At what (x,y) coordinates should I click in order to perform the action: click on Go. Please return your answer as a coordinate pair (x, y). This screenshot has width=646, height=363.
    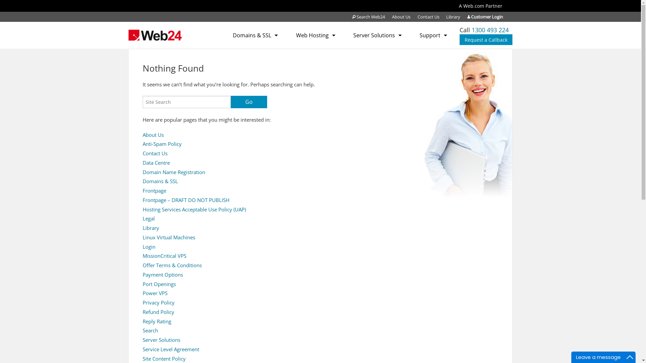
    Looking at the image, I should click on (249, 102).